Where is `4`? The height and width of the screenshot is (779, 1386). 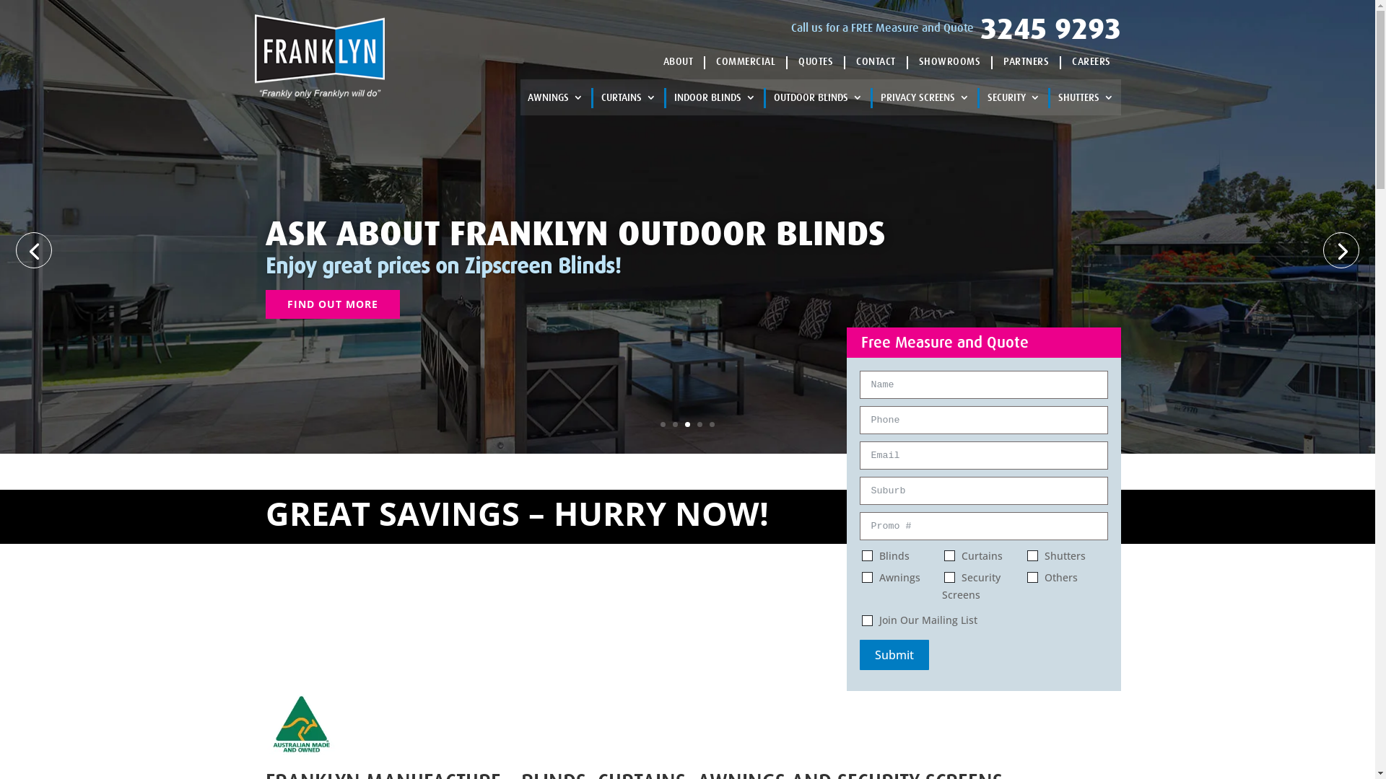
4 is located at coordinates (699, 424).